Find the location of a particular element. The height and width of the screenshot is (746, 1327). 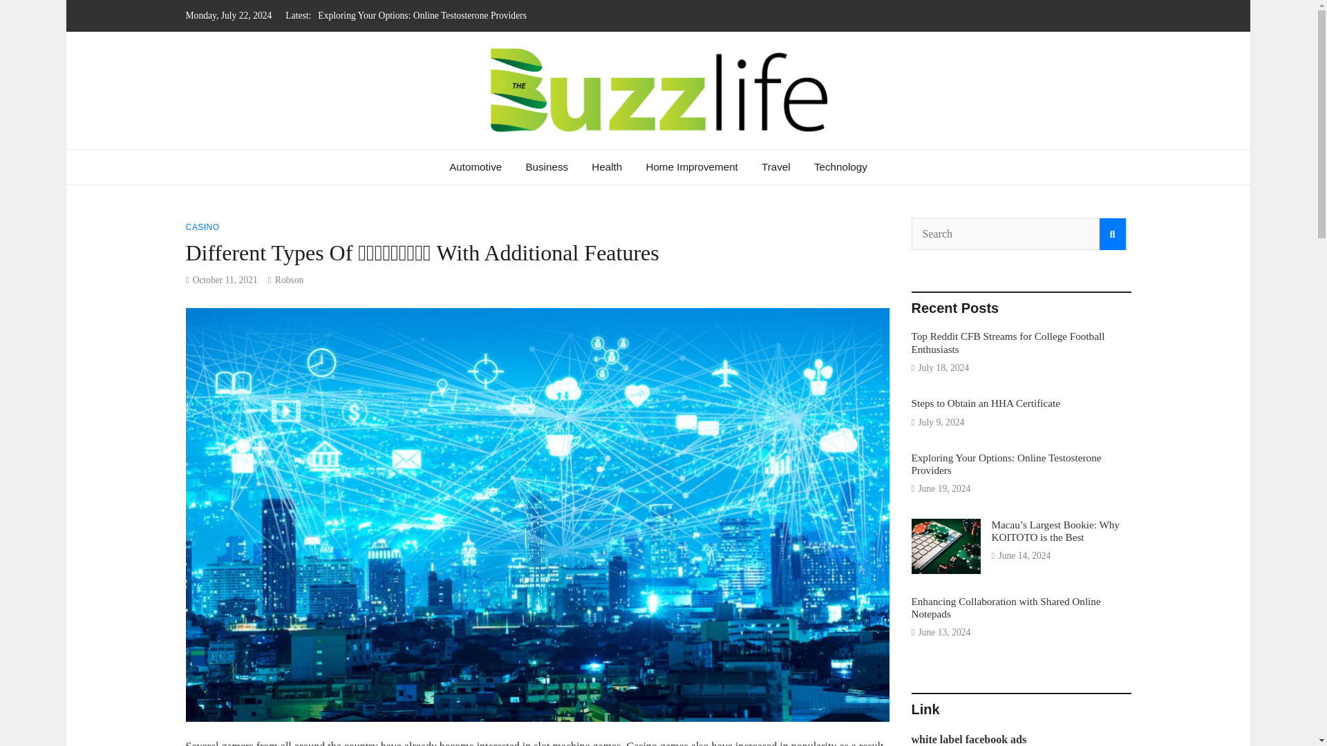

Travel is located at coordinates (775, 167).